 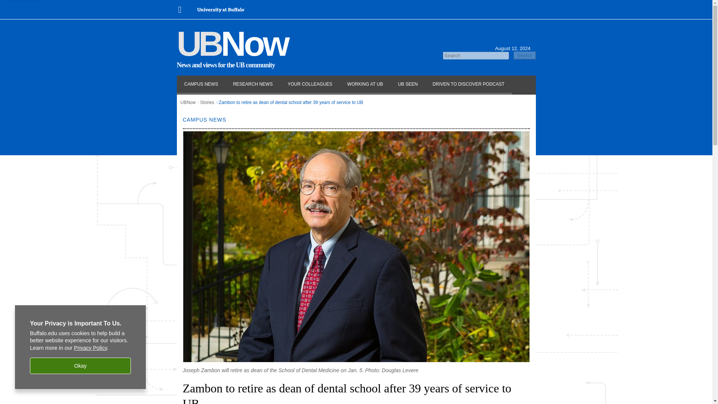 I want to click on Okay, so click(x=80, y=366).